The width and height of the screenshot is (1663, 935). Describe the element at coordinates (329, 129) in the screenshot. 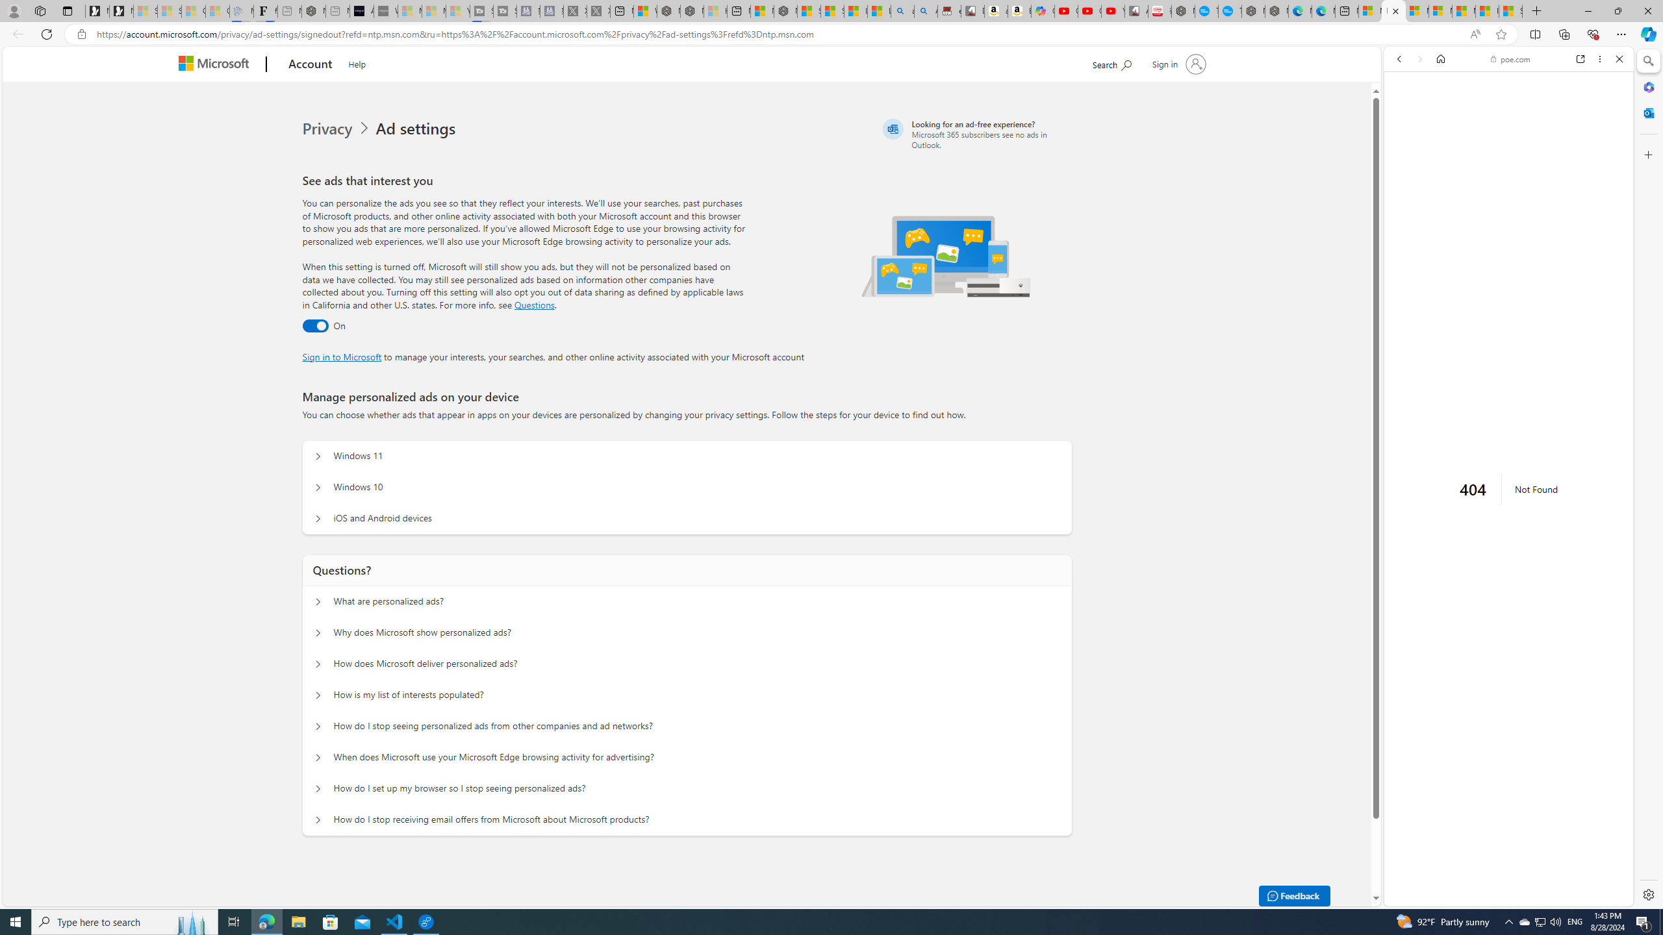

I see `Privacy` at that location.